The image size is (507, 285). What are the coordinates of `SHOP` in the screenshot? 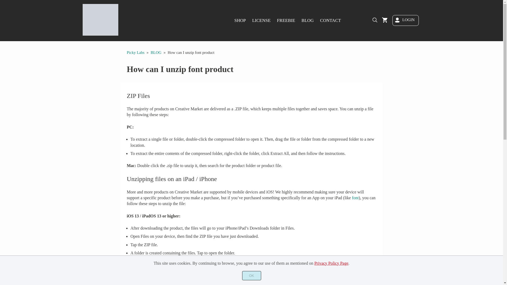 It's located at (240, 20).